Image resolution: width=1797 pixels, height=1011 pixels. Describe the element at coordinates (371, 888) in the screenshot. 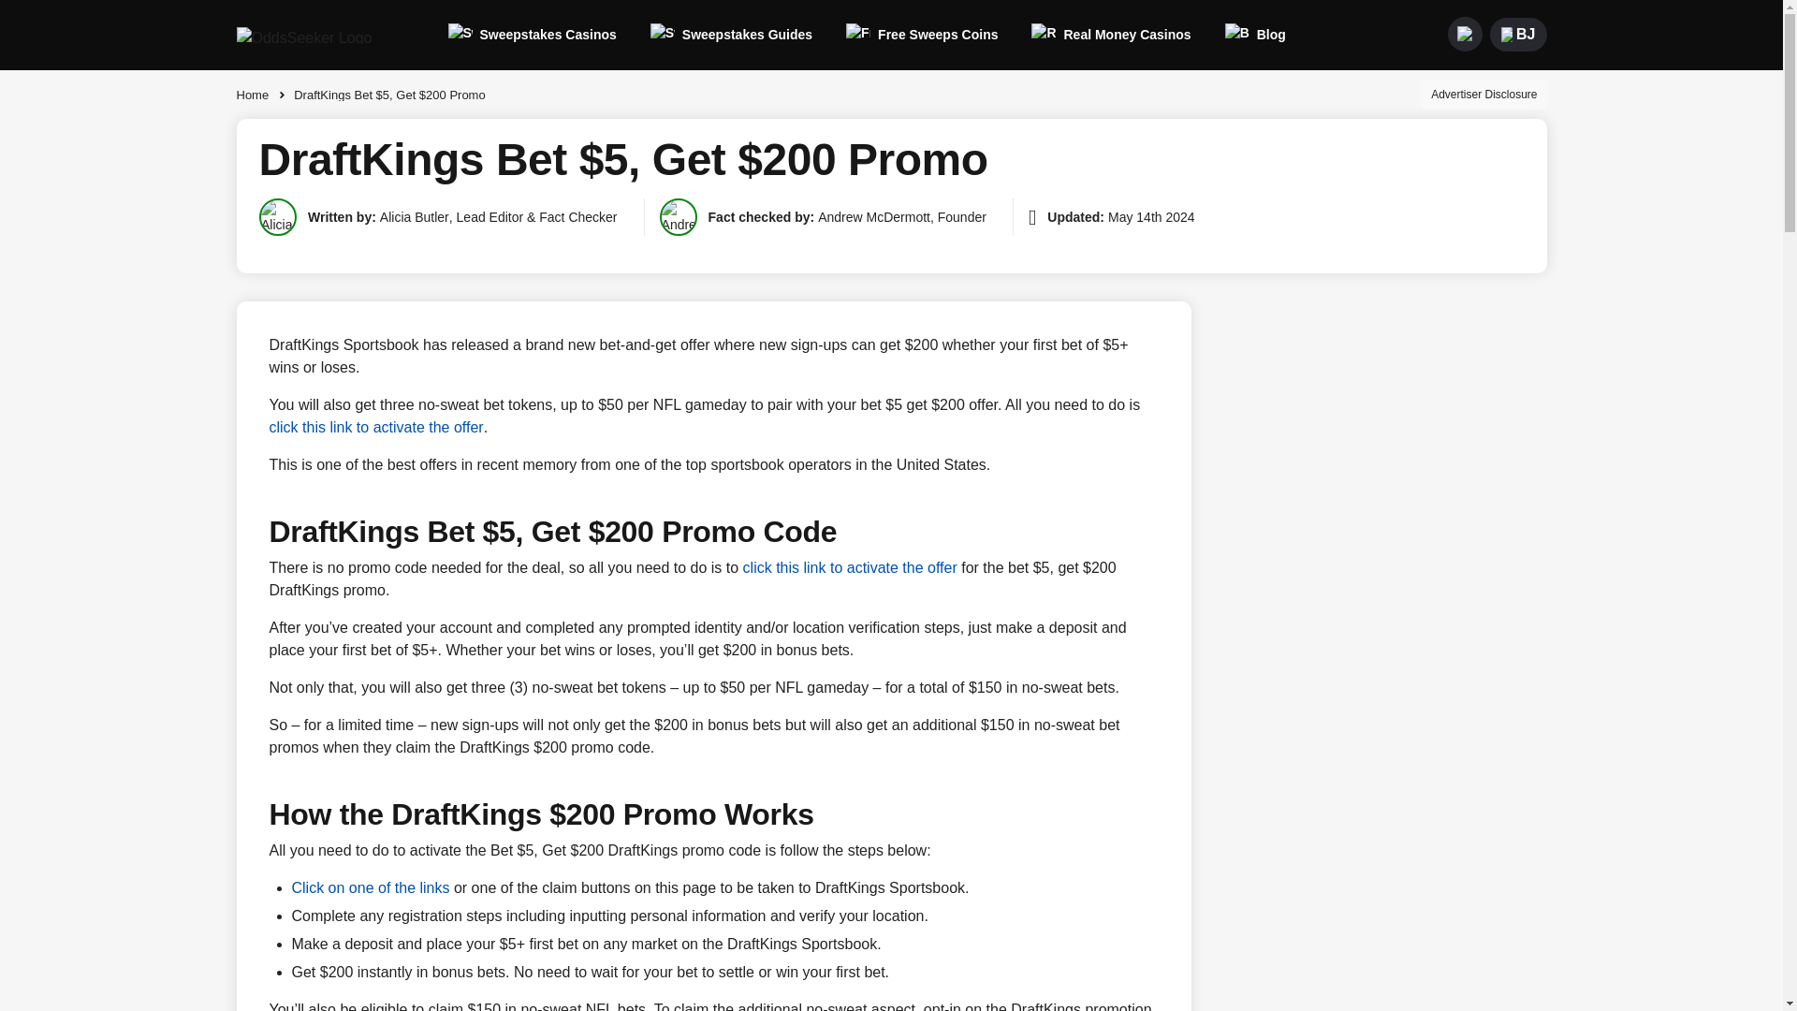

I see `Click on one of the links` at that location.